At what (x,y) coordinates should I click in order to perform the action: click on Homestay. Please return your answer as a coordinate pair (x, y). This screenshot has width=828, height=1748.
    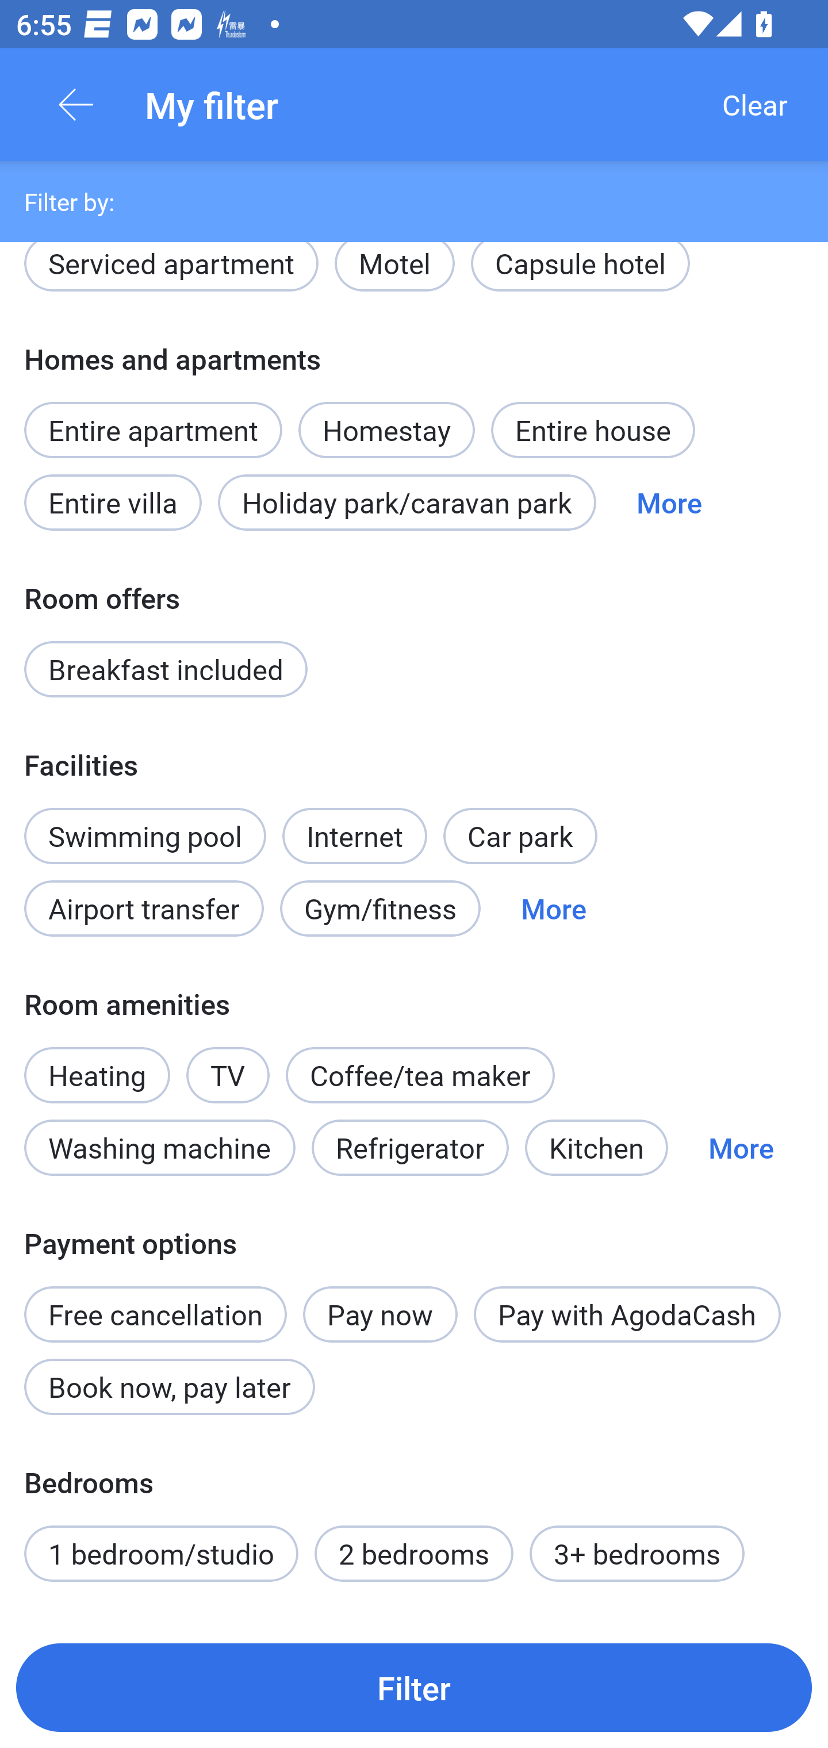
    Looking at the image, I should click on (386, 417).